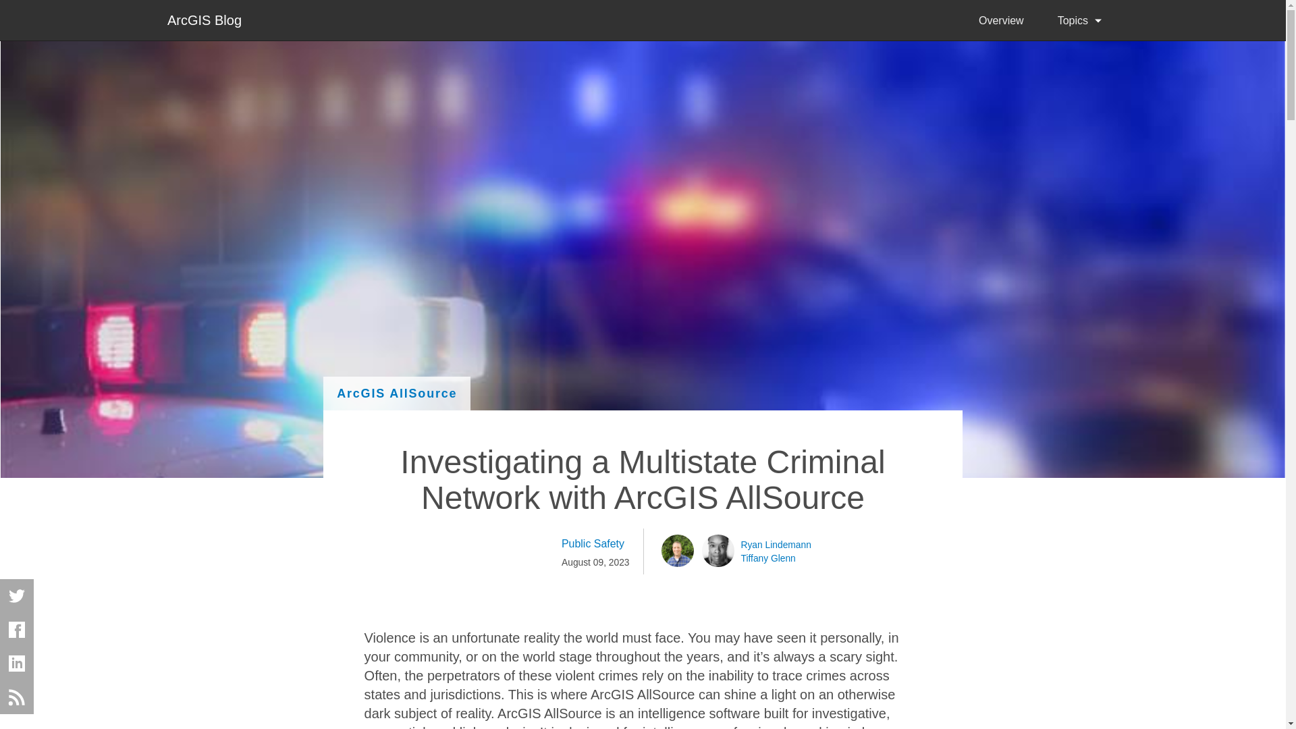 This screenshot has width=1296, height=729. I want to click on Public Safety, so click(595, 543).